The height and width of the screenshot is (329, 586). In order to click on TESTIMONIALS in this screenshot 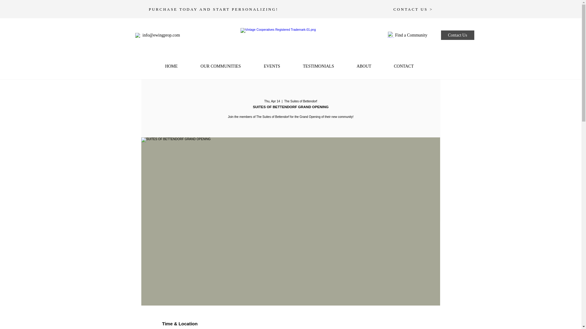, I will do `click(319, 66)`.